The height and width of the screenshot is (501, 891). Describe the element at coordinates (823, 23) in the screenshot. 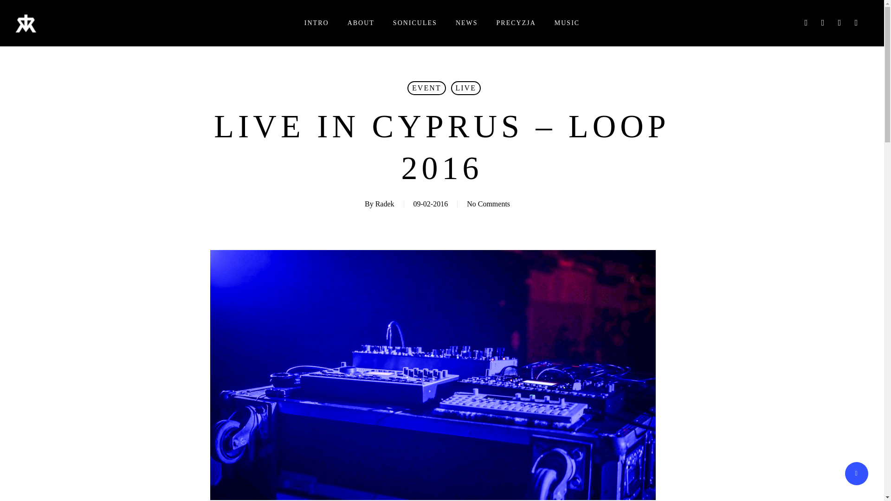

I see `INSTAGRAM` at that location.